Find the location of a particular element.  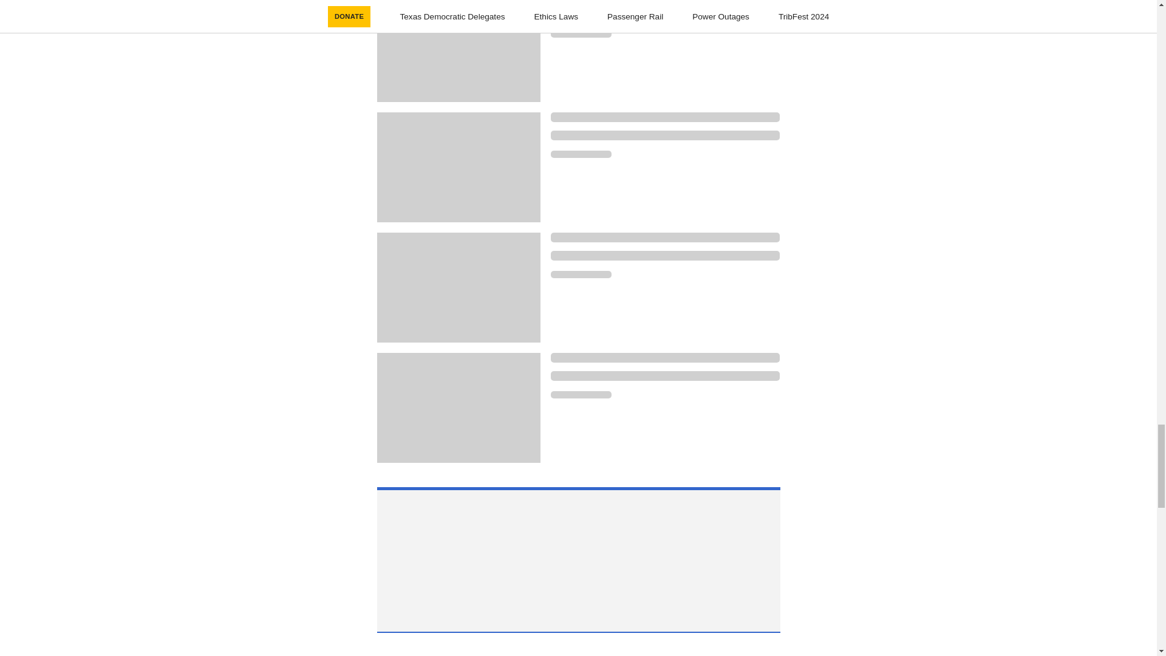

Loading indicator is located at coordinates (665, 237).